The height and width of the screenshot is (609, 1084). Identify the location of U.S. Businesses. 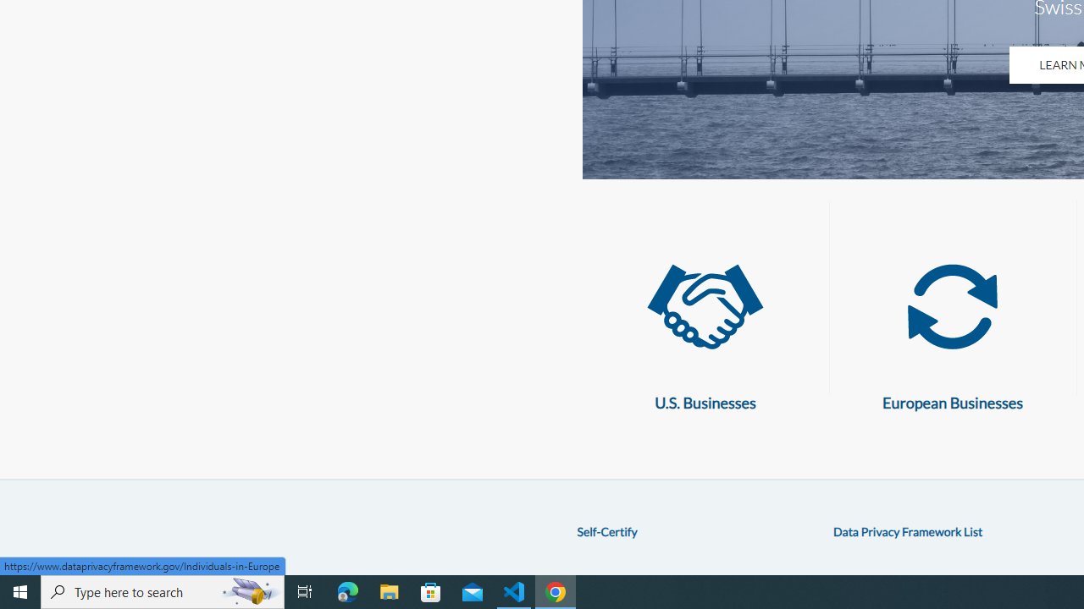
(705, 307).